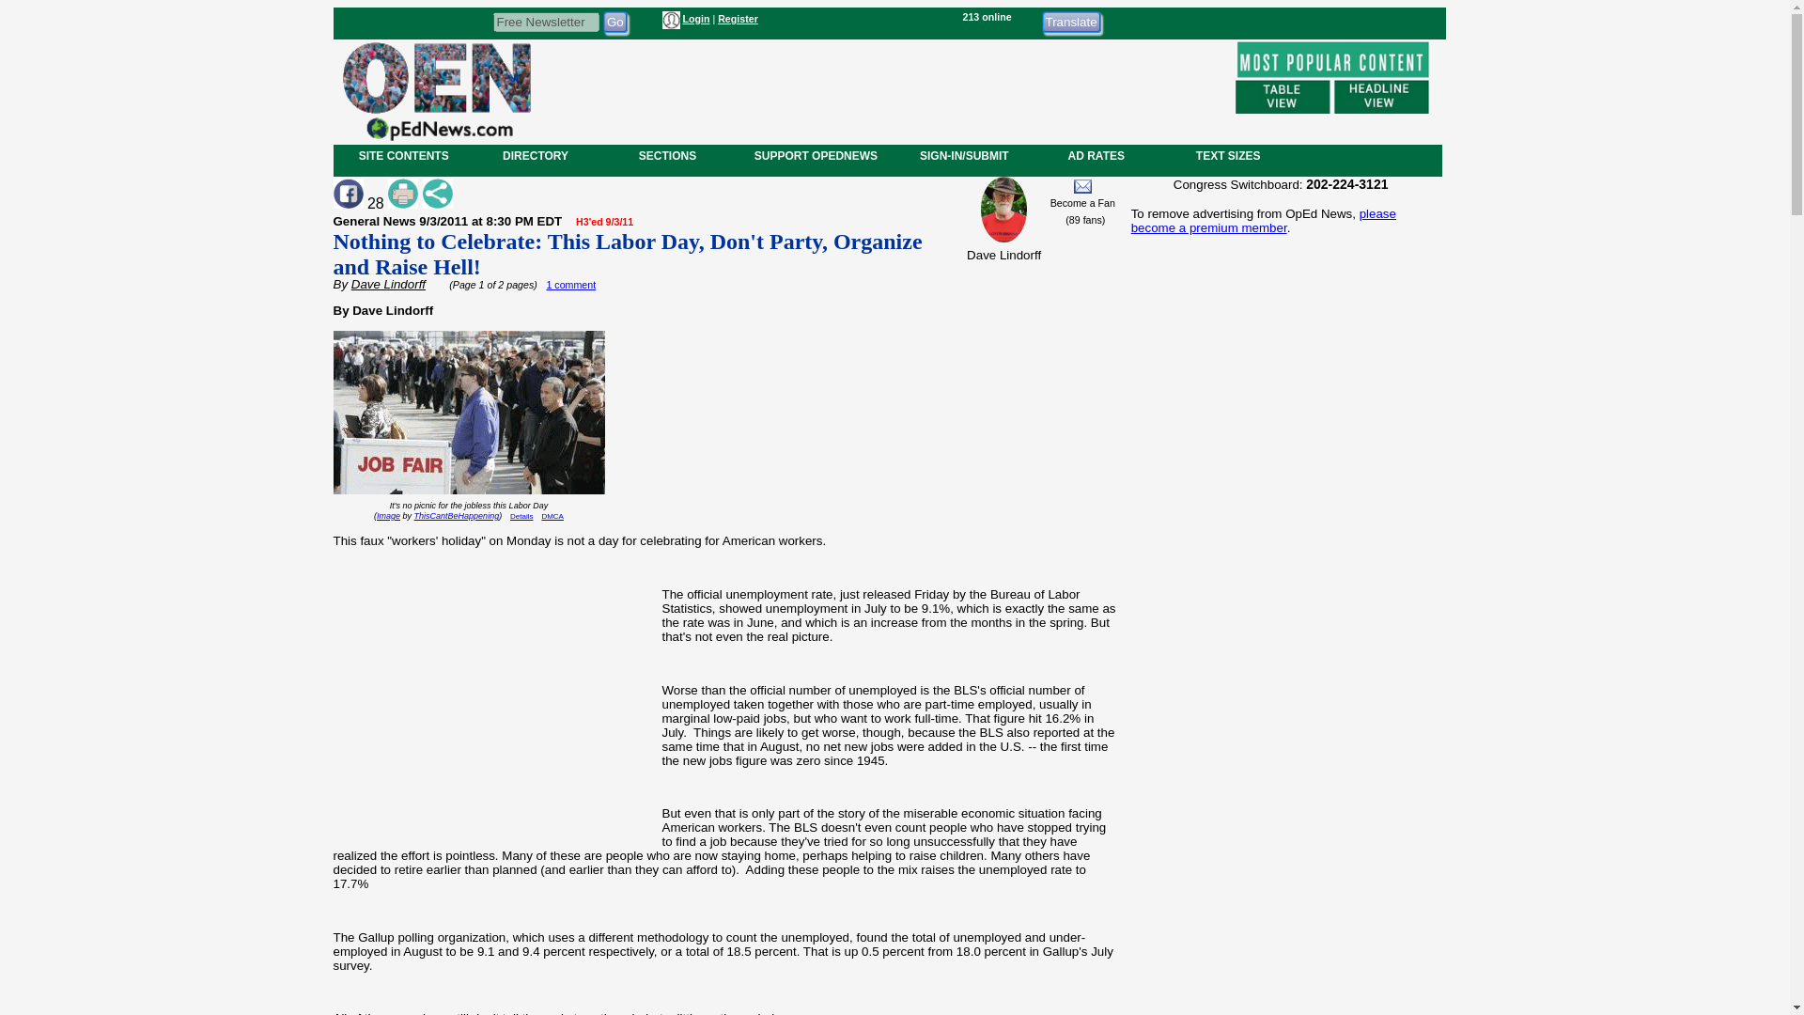 This screenshot has width=1804, height=1015. I want to click on Share on Facebook, so click(347, 194).